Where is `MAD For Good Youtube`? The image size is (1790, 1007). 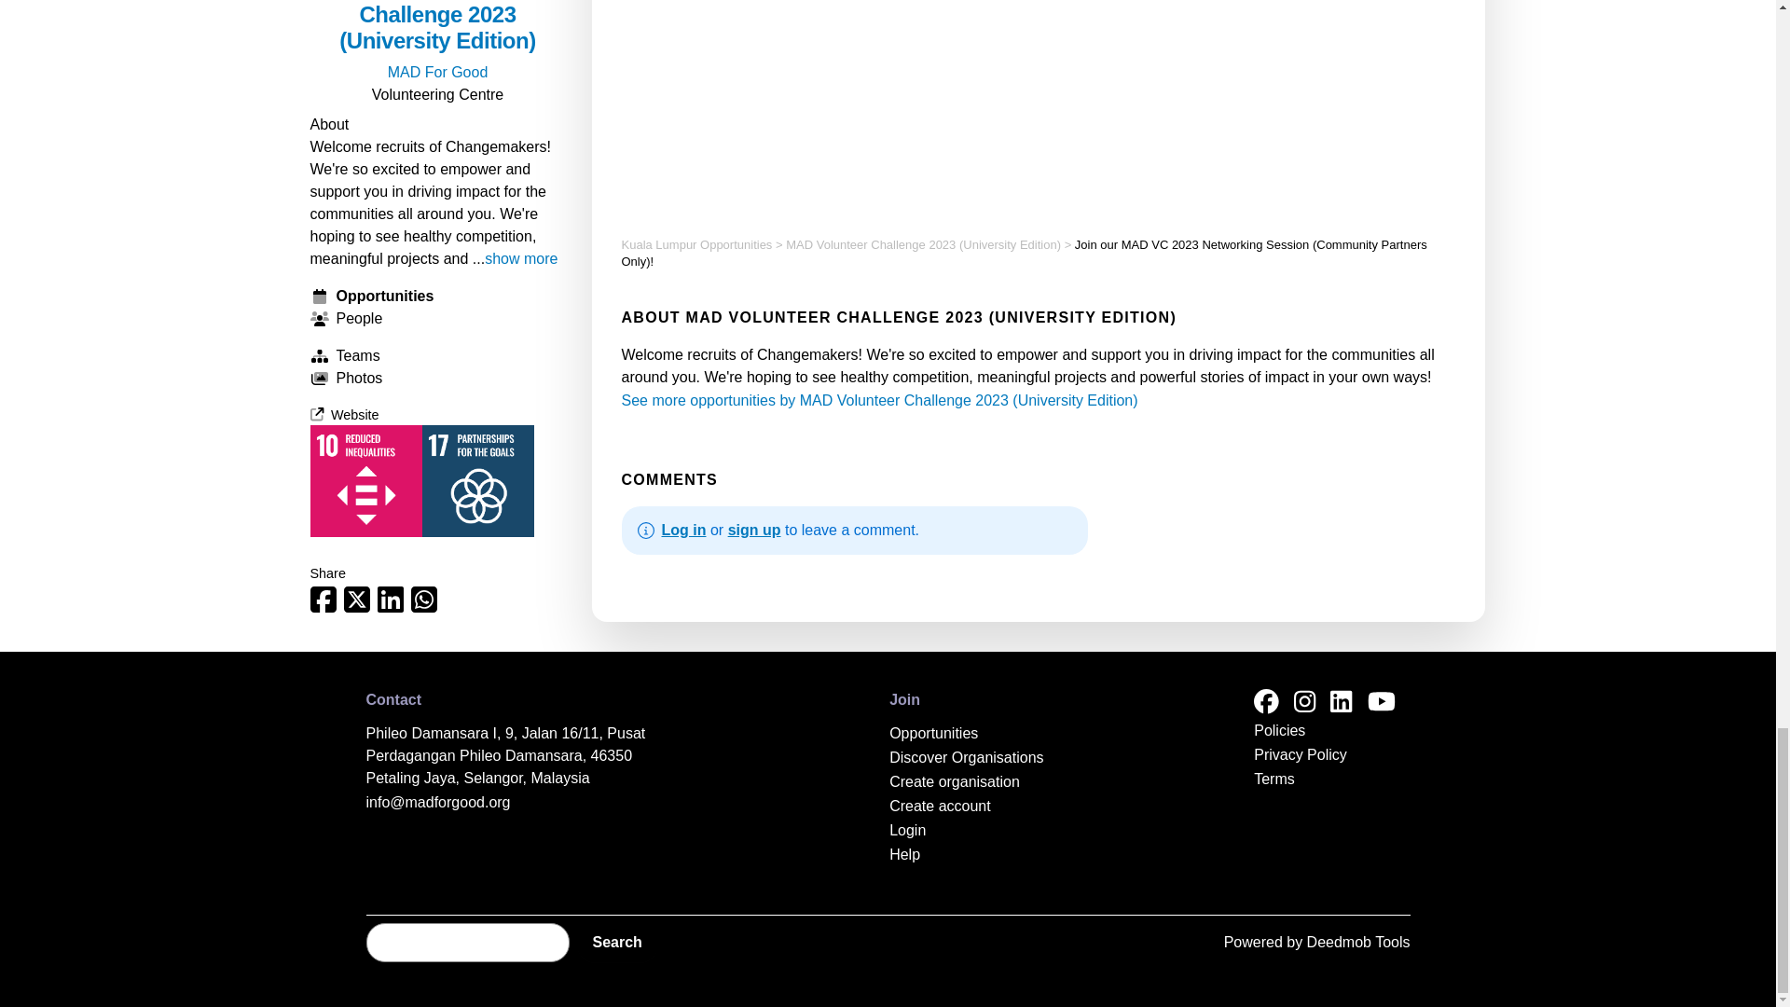 MAD For Good Youtube is located at coordinates (1380, 703).